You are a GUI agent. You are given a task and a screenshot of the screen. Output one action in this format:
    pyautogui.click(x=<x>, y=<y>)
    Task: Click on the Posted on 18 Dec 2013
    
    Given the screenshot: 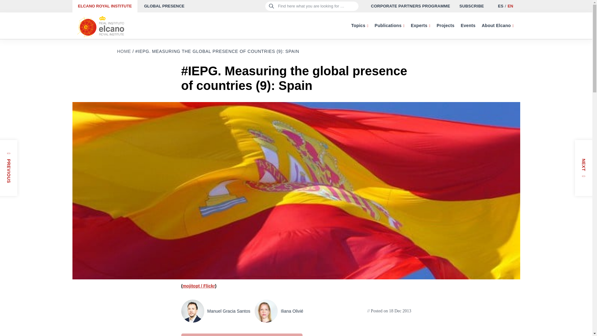 What is the action you would take?
    pyautogui.click(x=389, y=311)
    